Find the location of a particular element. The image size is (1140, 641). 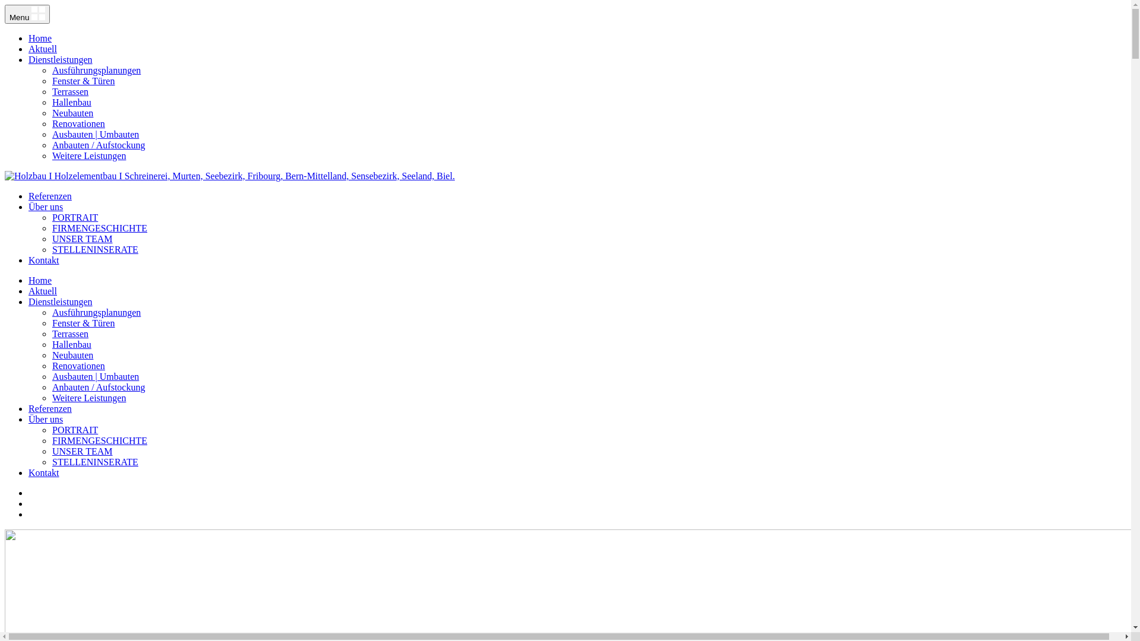

Home is located at coordinates (40, 280).